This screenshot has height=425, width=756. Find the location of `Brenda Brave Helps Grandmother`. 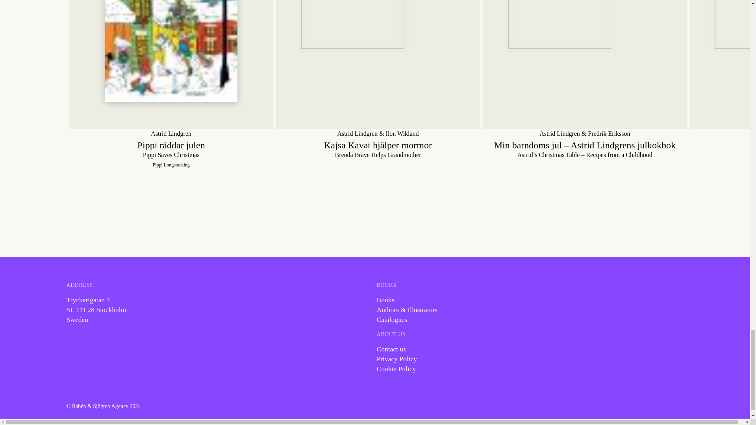

Brenda Brave Helps Grandmother is located at coordinates (377, 65).